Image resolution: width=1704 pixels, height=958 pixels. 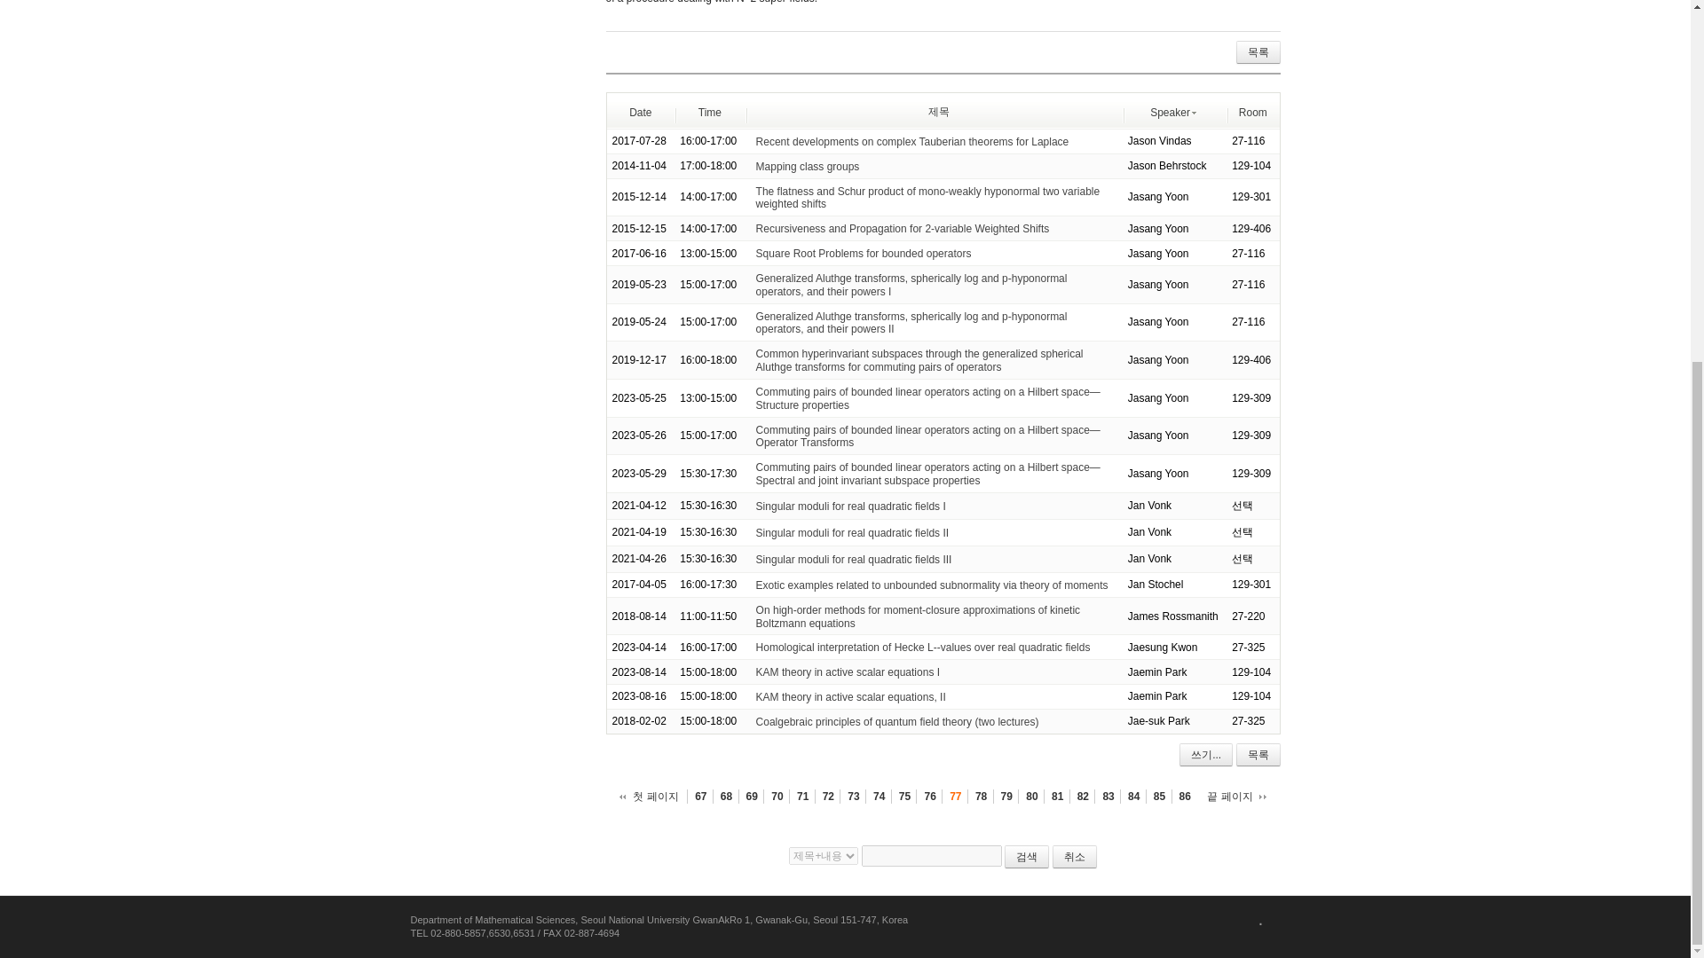 What do you see at coordinates (639, 111) in the screenshot?
I see `Date` at bounding box center [639, 111].